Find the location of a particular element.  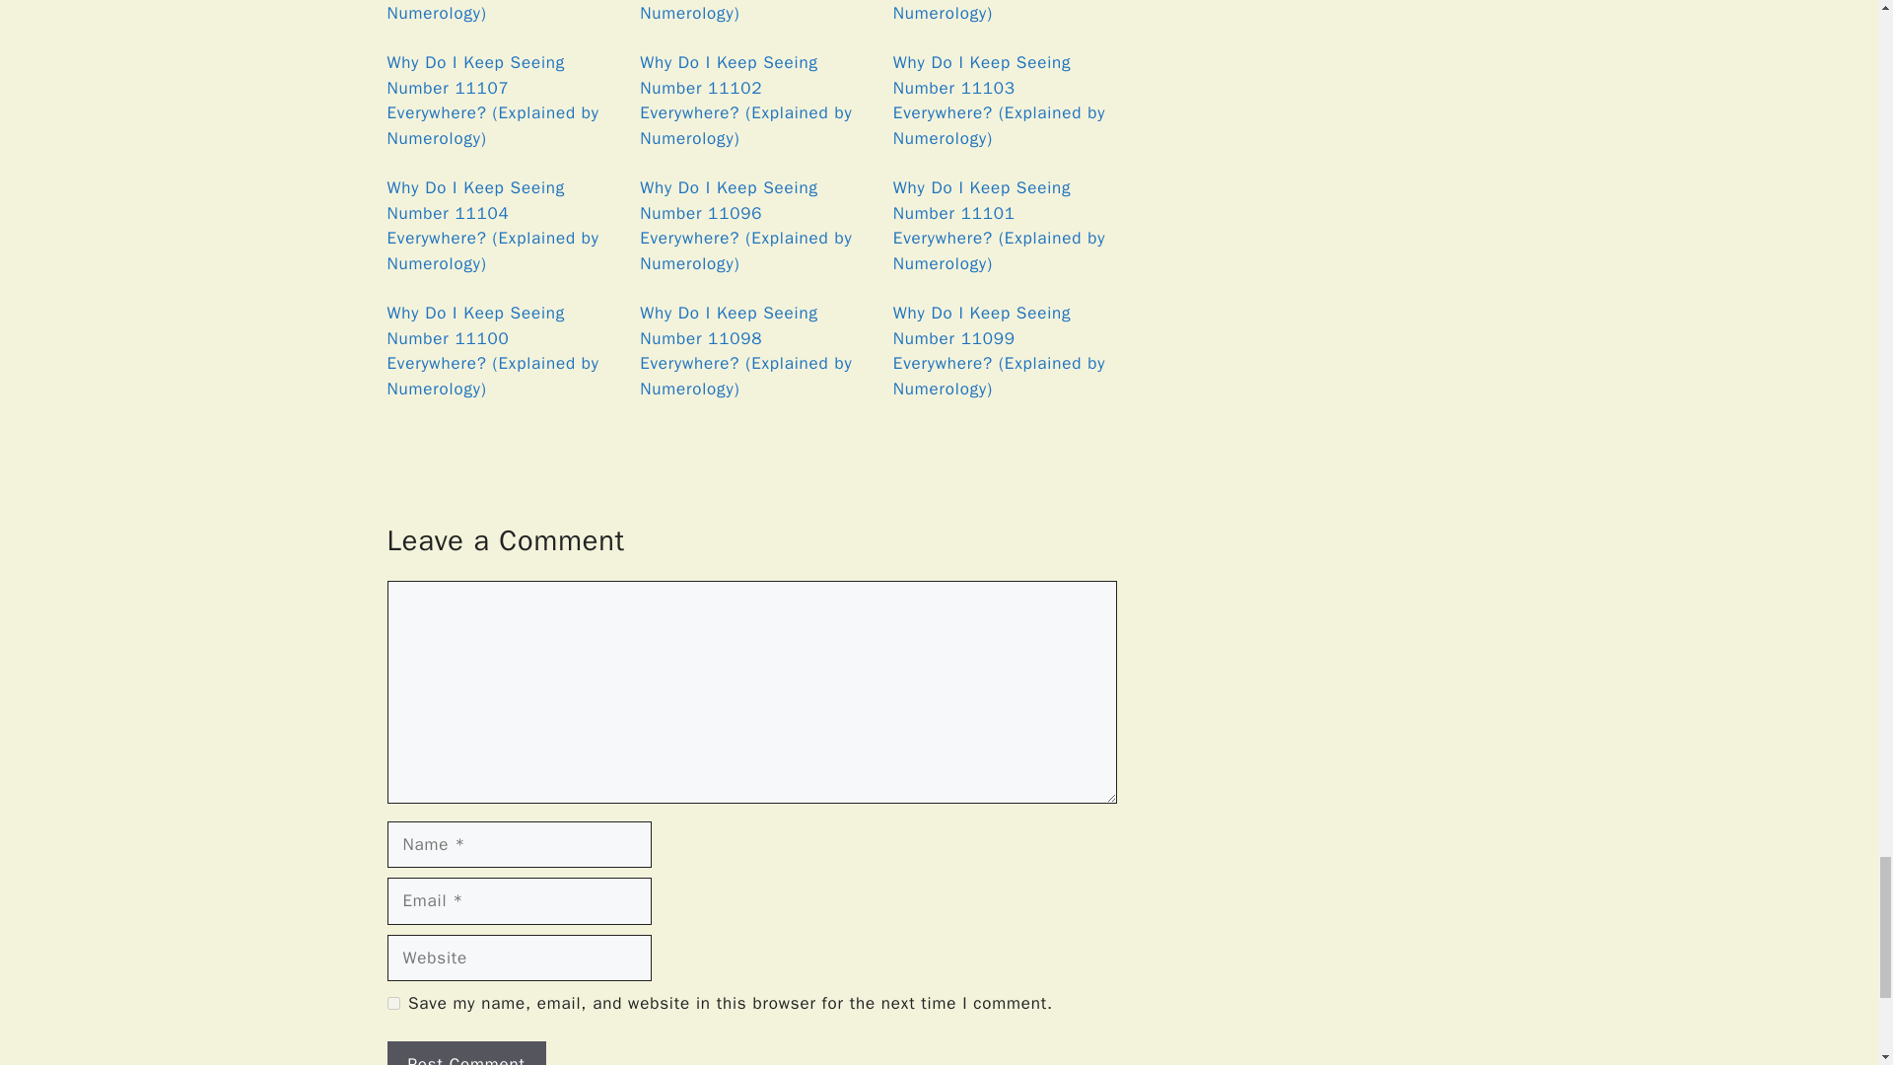

Post Comment is located at coordinates (465, 1053).